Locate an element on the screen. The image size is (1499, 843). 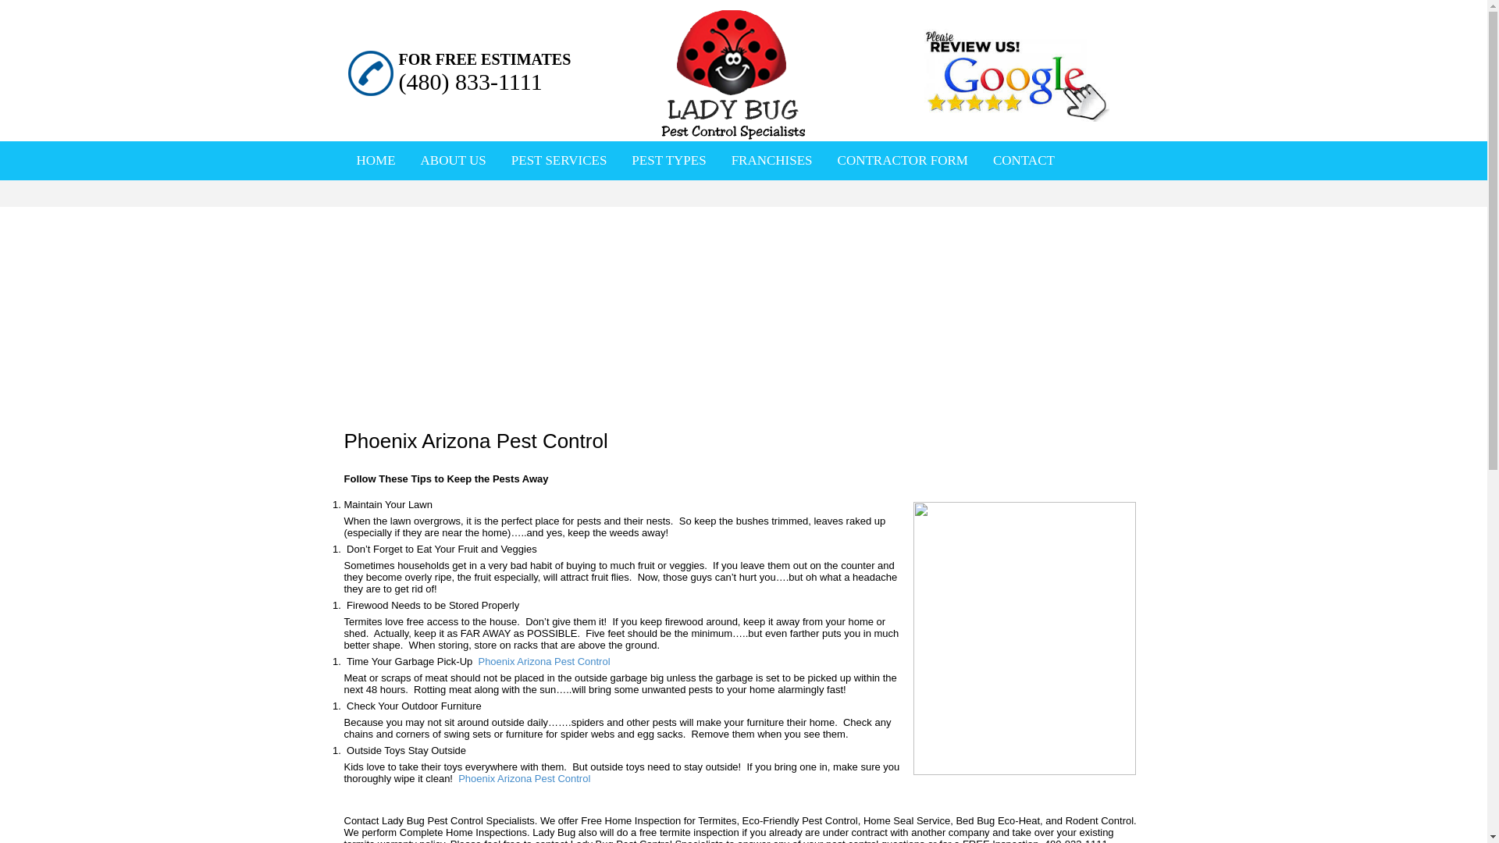
VIDEOS is located at coordinates (468, 200).